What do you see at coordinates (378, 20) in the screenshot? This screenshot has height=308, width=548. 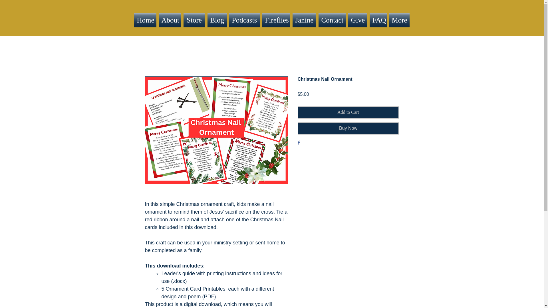 I see `FAQ` at bounding box center [378, 20].